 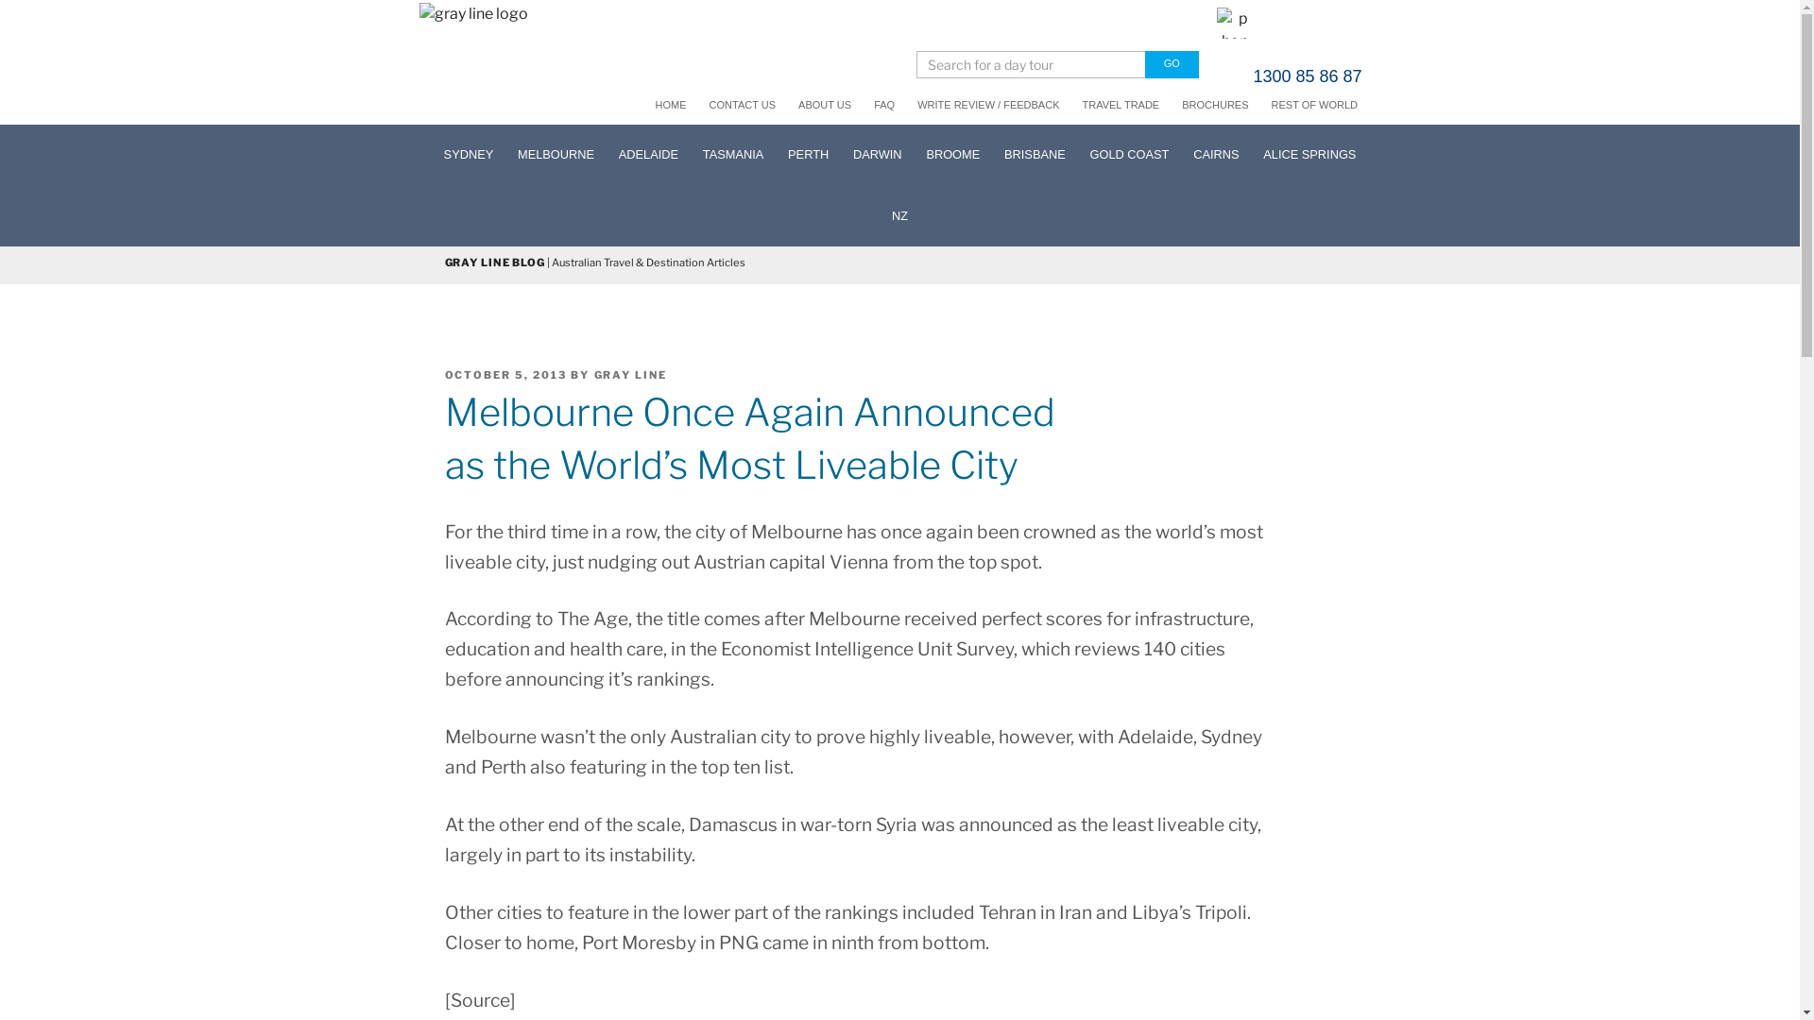 What do you see at coordinates (469, 155) in the screenshot?
I see `SYDNEY` at bounding box center [469, 155].